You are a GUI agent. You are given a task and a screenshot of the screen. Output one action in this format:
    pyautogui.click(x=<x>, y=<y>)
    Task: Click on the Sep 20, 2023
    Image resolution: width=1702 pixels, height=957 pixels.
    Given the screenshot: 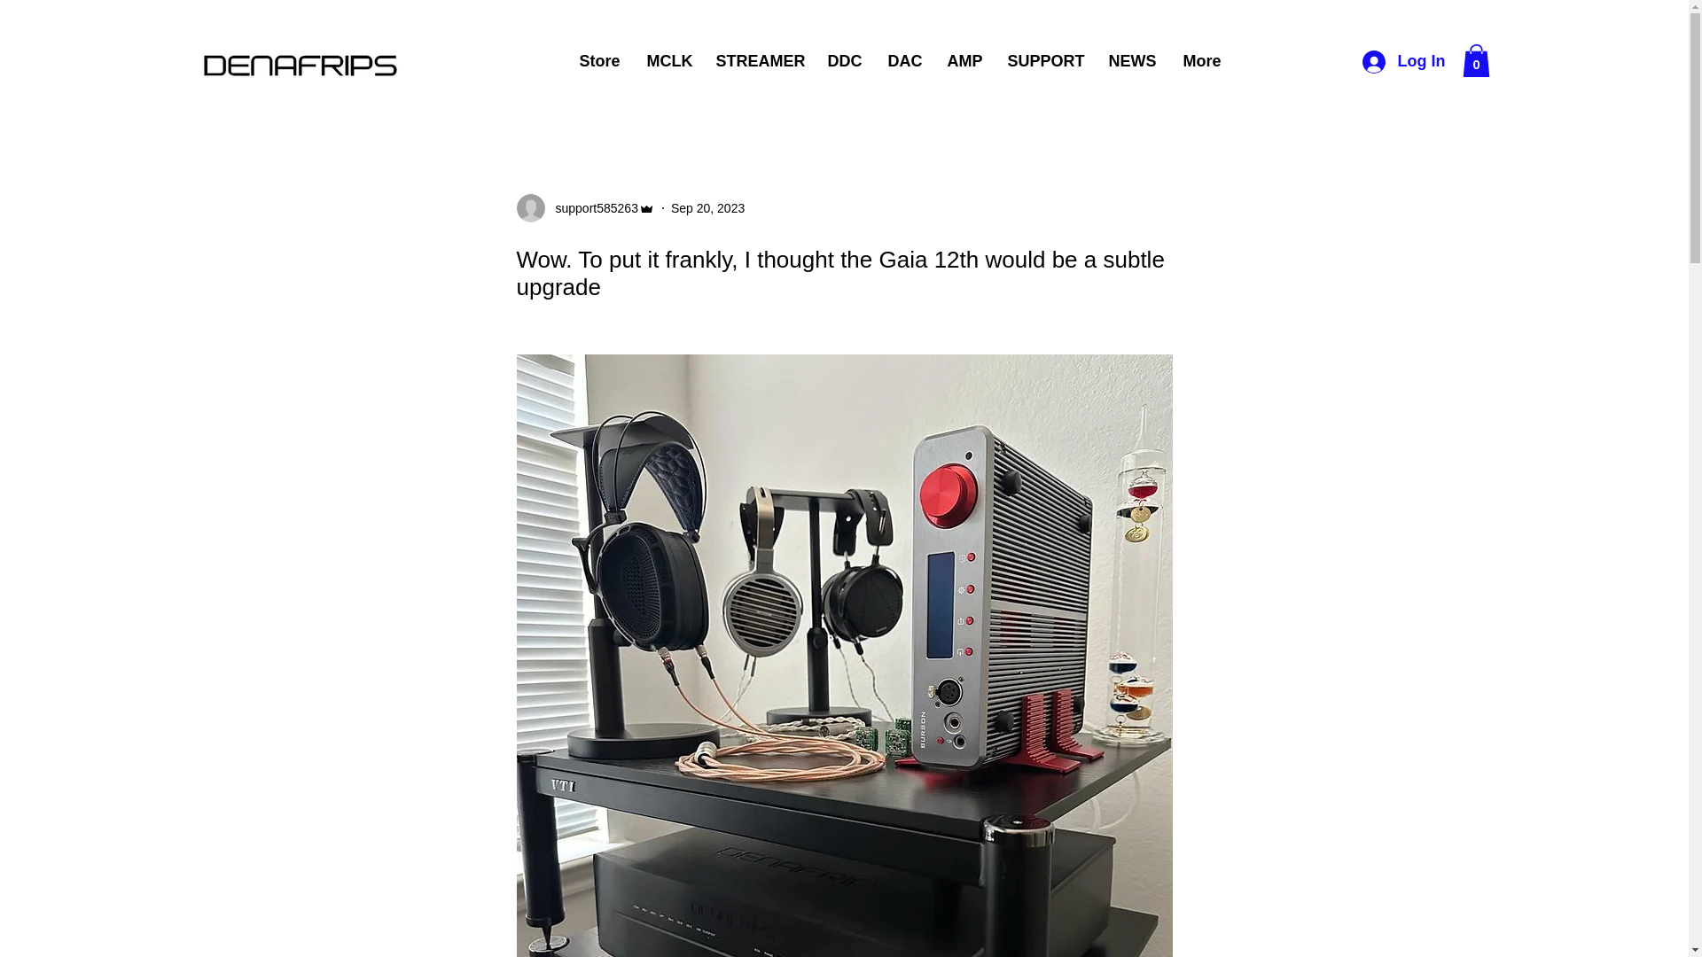 What is the action you would take?
    pyautogui.click(x=707, y=207)
    